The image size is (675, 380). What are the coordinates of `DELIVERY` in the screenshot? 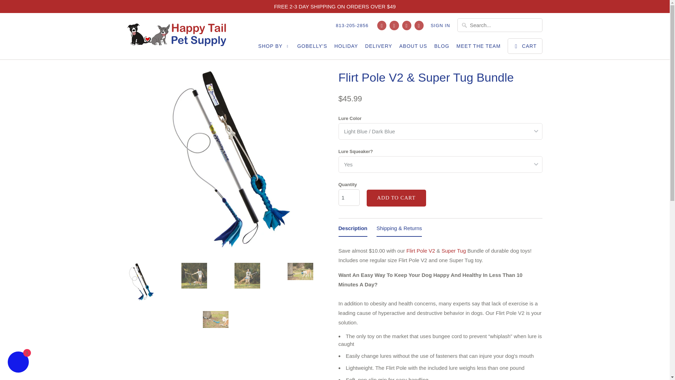 It's located at (378, 48).